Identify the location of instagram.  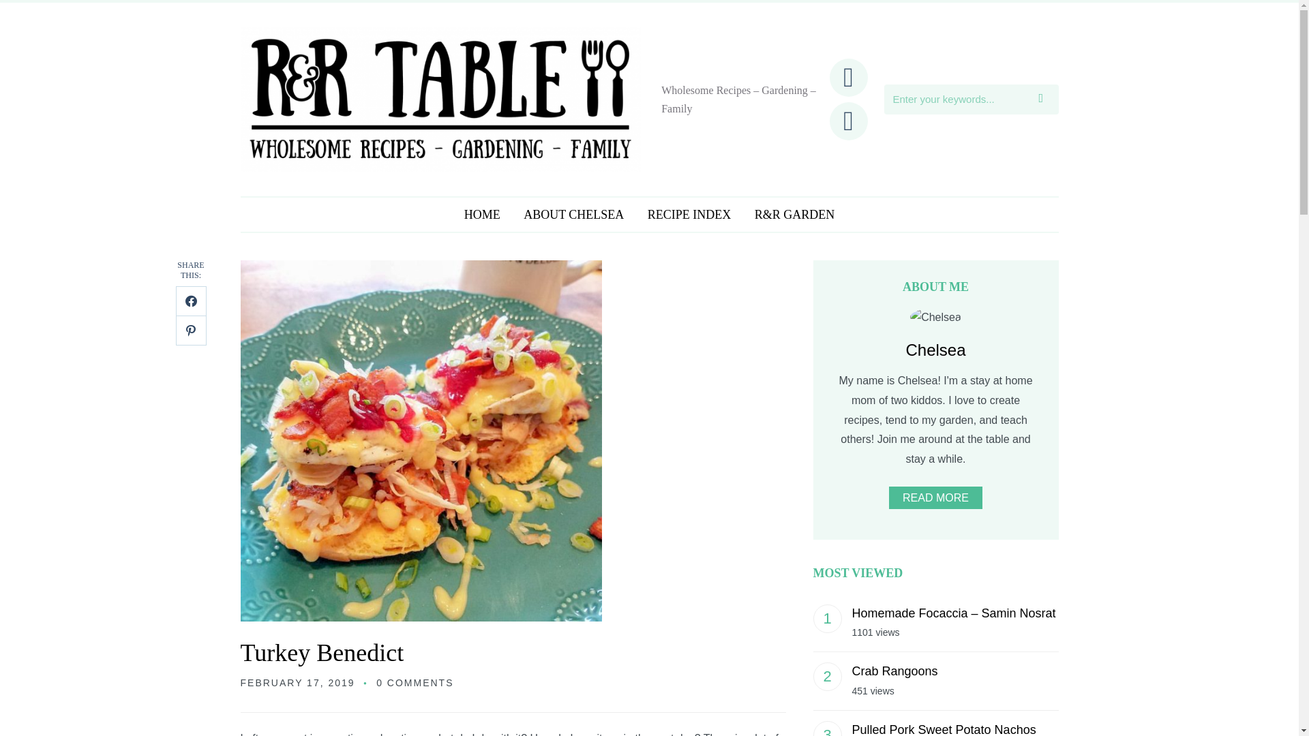
(847, 120).